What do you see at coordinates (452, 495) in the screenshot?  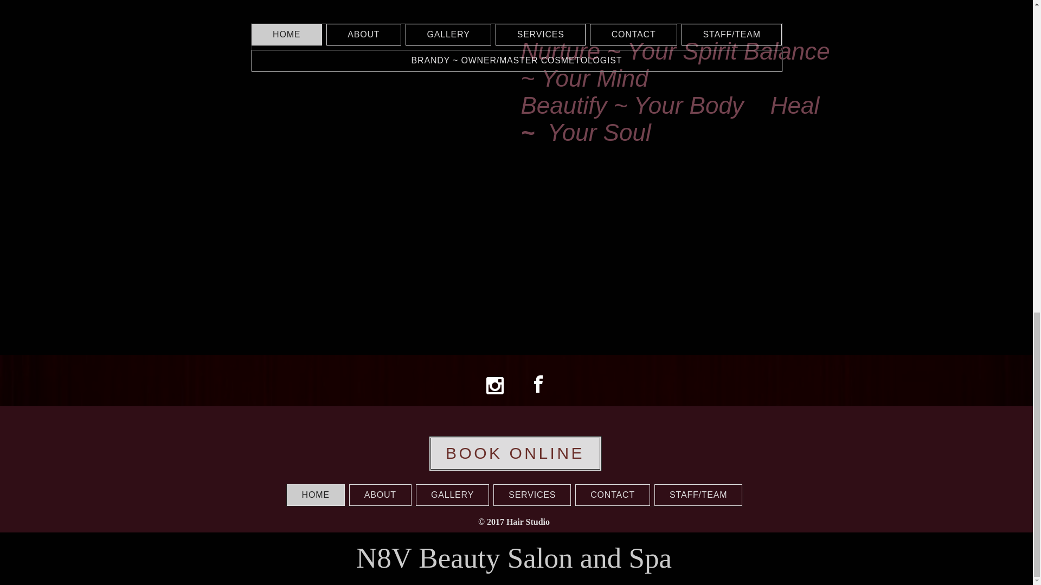 I see `GALLERY` at bounding box center [452, 495].